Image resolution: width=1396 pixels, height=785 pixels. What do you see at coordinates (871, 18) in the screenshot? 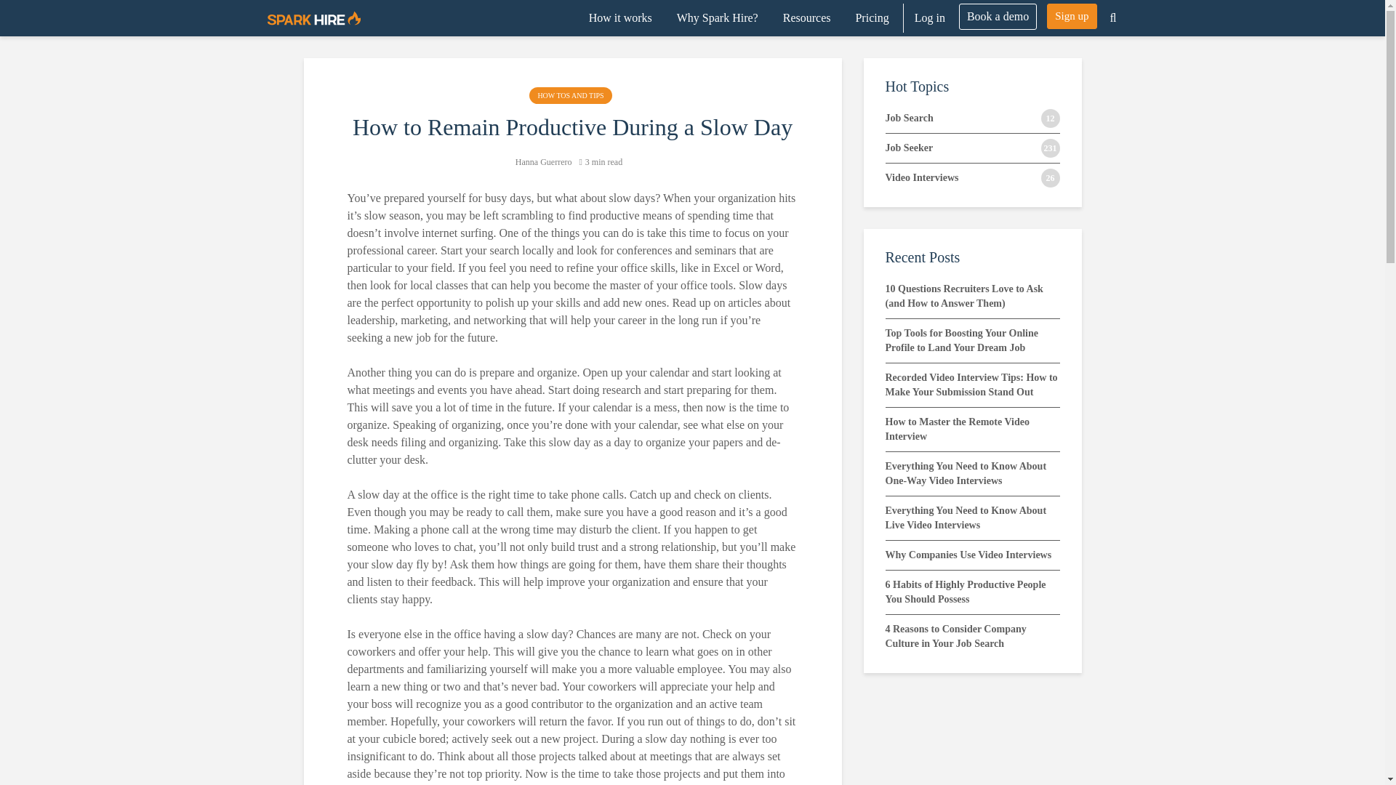
I see `Pricing` at bounding box center [871, 18].